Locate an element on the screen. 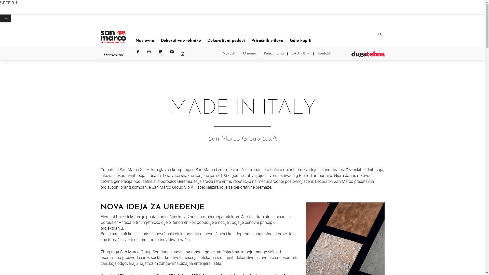 The width and height of the screenshot is (489, 275). Novosti is located at coordinates (229, 54).